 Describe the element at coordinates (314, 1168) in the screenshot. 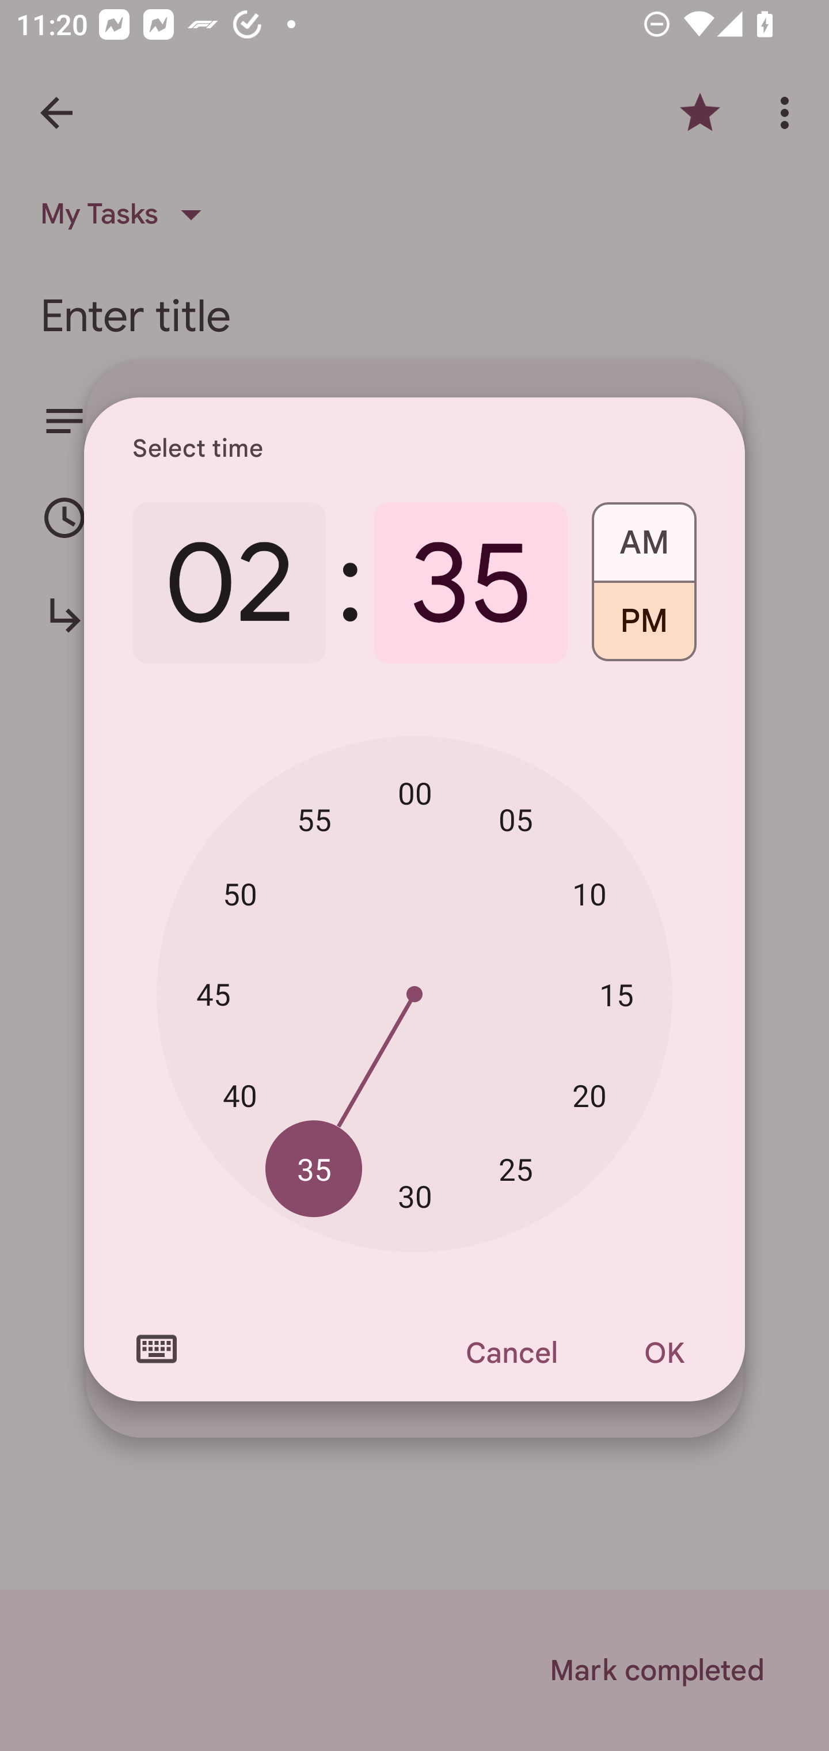

I see `35 35 minutes` at that location.